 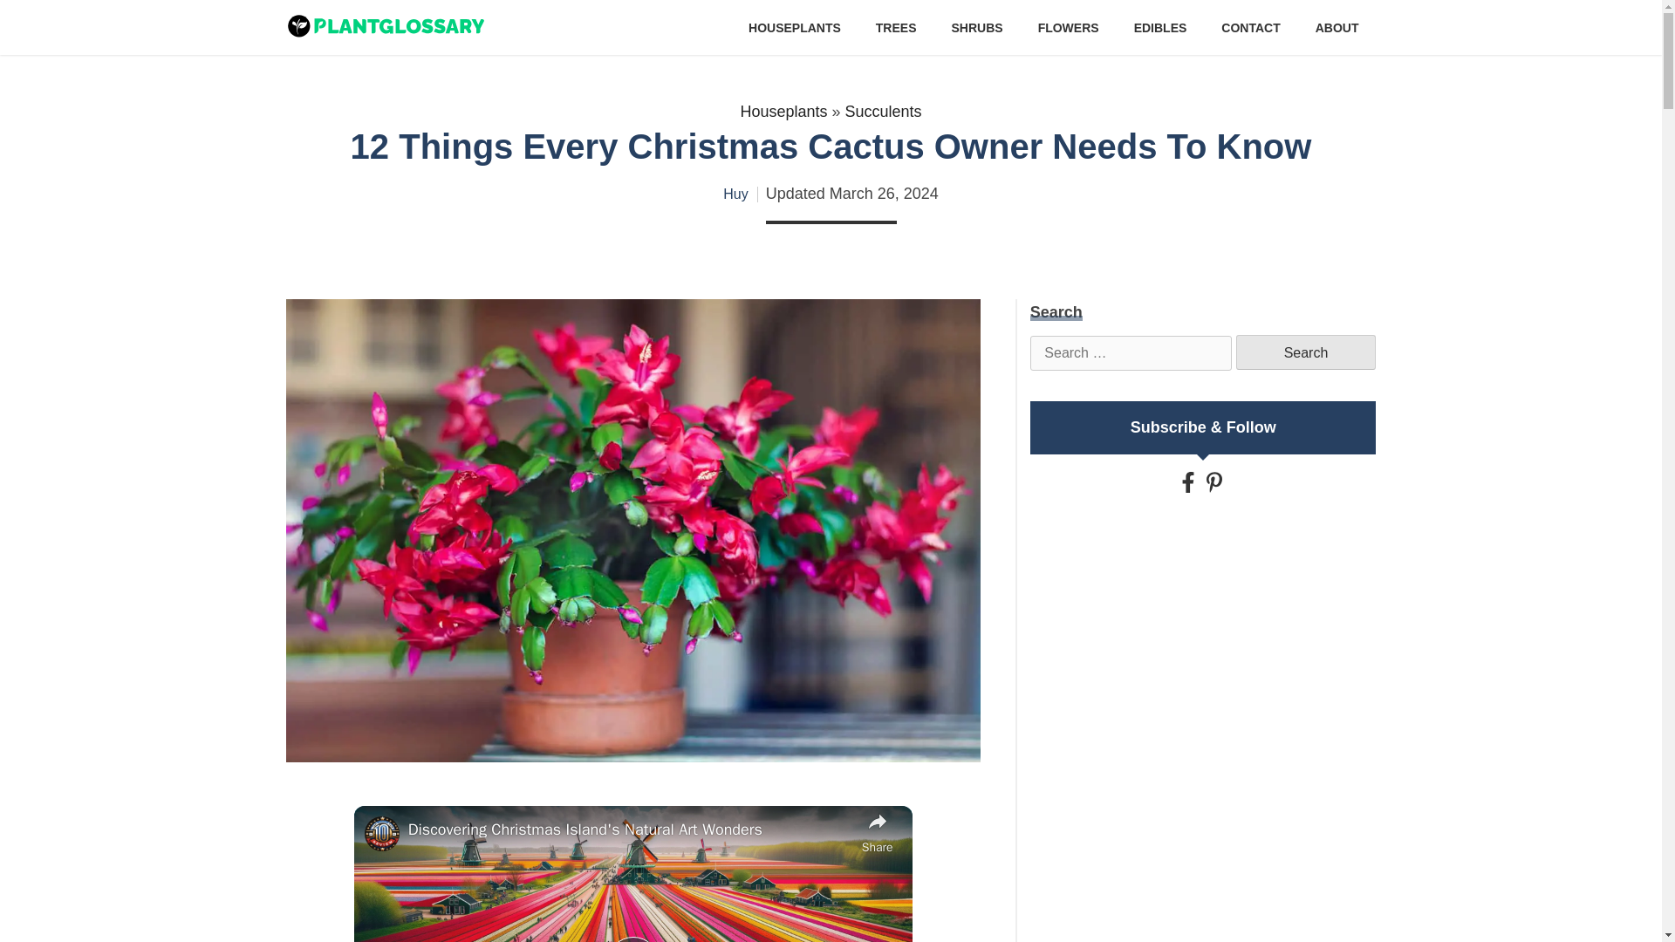 I want to click on EDIBLES, so click(x=1160, y=28).